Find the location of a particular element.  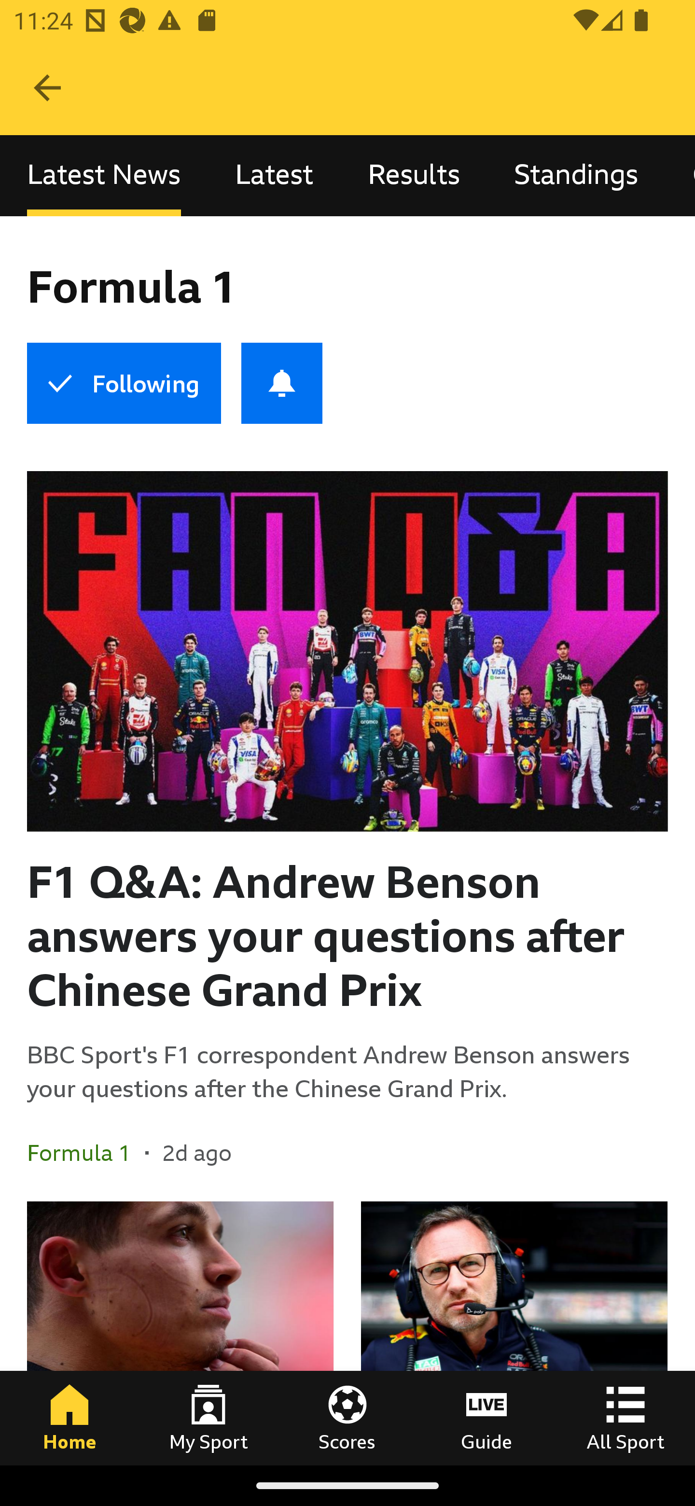

Guide is located at coordinates (486, 1418).